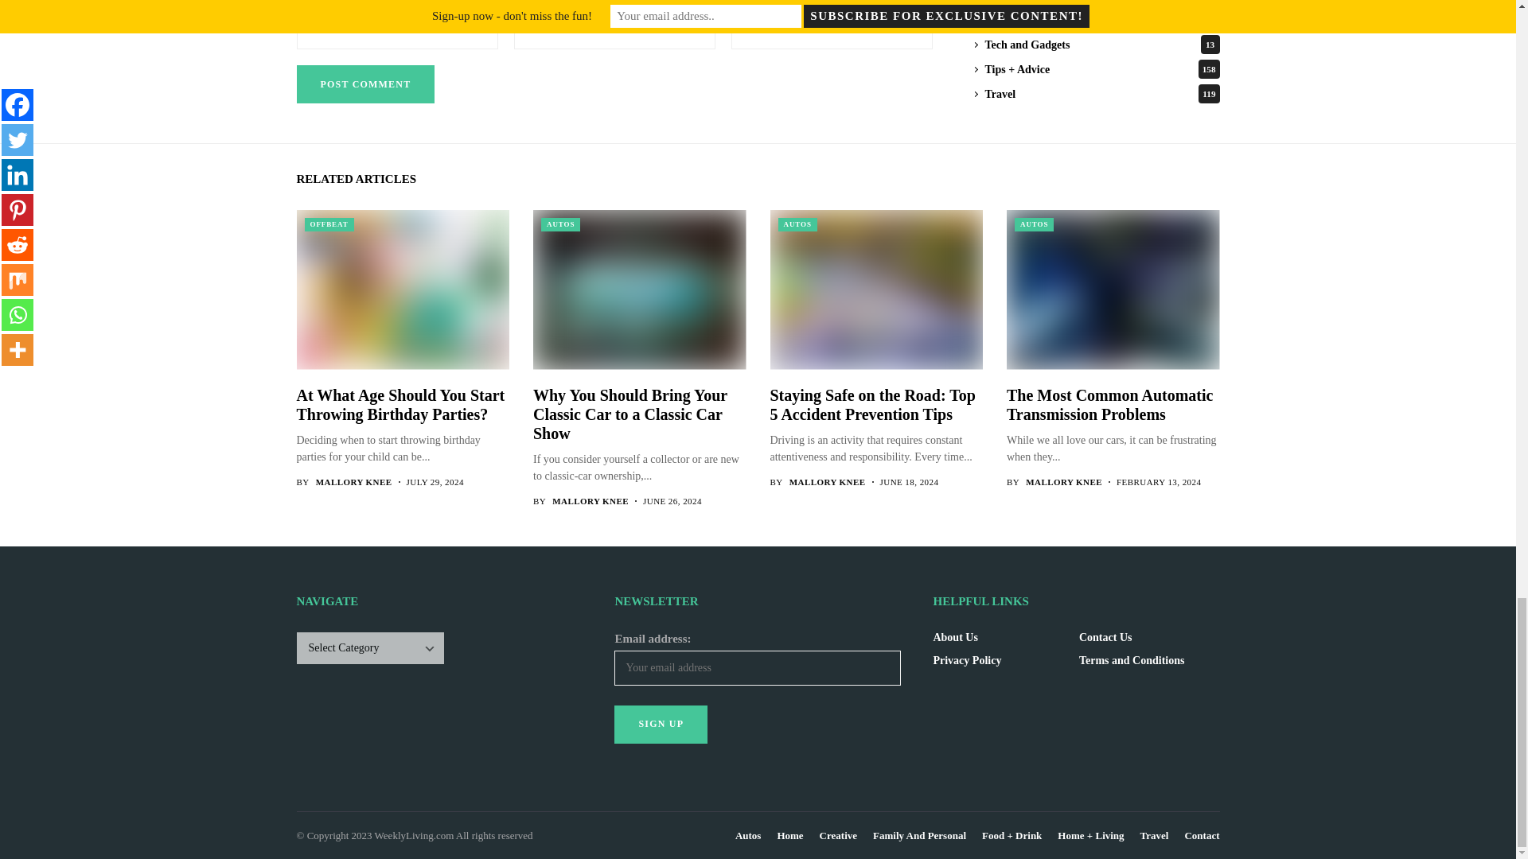 This screenshot has height=859, width=1528. Describe the element at coordinates (354, 482) in the screenshot. I see `Posts by Mallory Knee` at that location.